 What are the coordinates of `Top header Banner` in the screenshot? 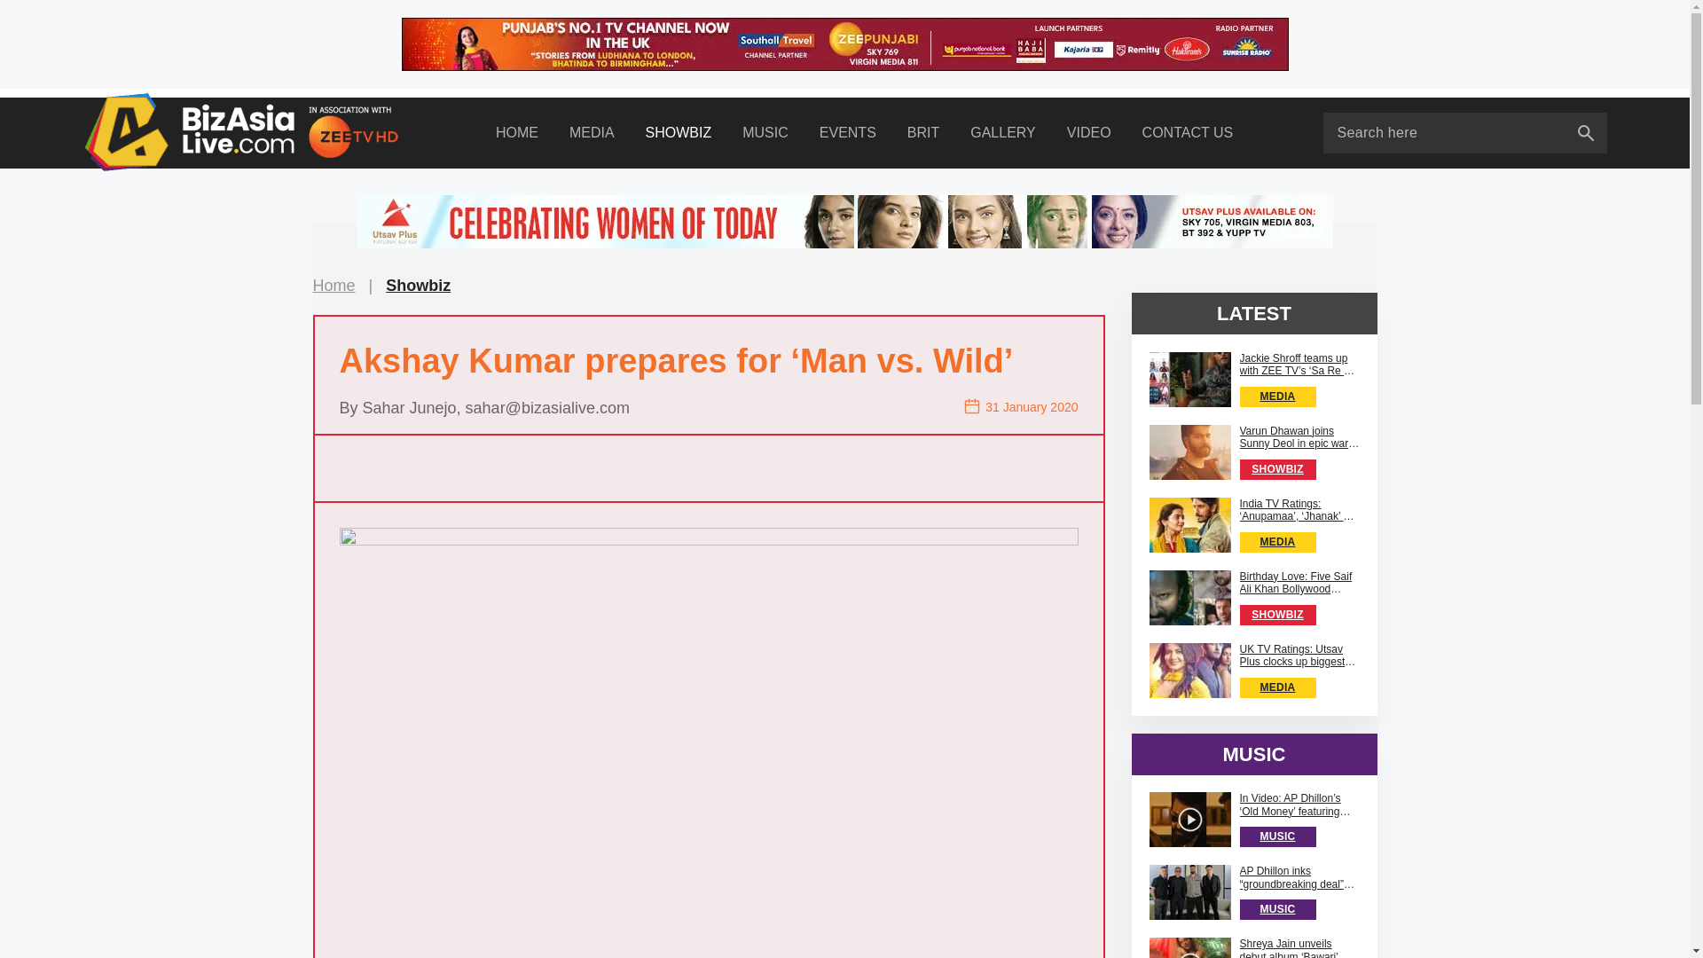 It's located at (844, 44).